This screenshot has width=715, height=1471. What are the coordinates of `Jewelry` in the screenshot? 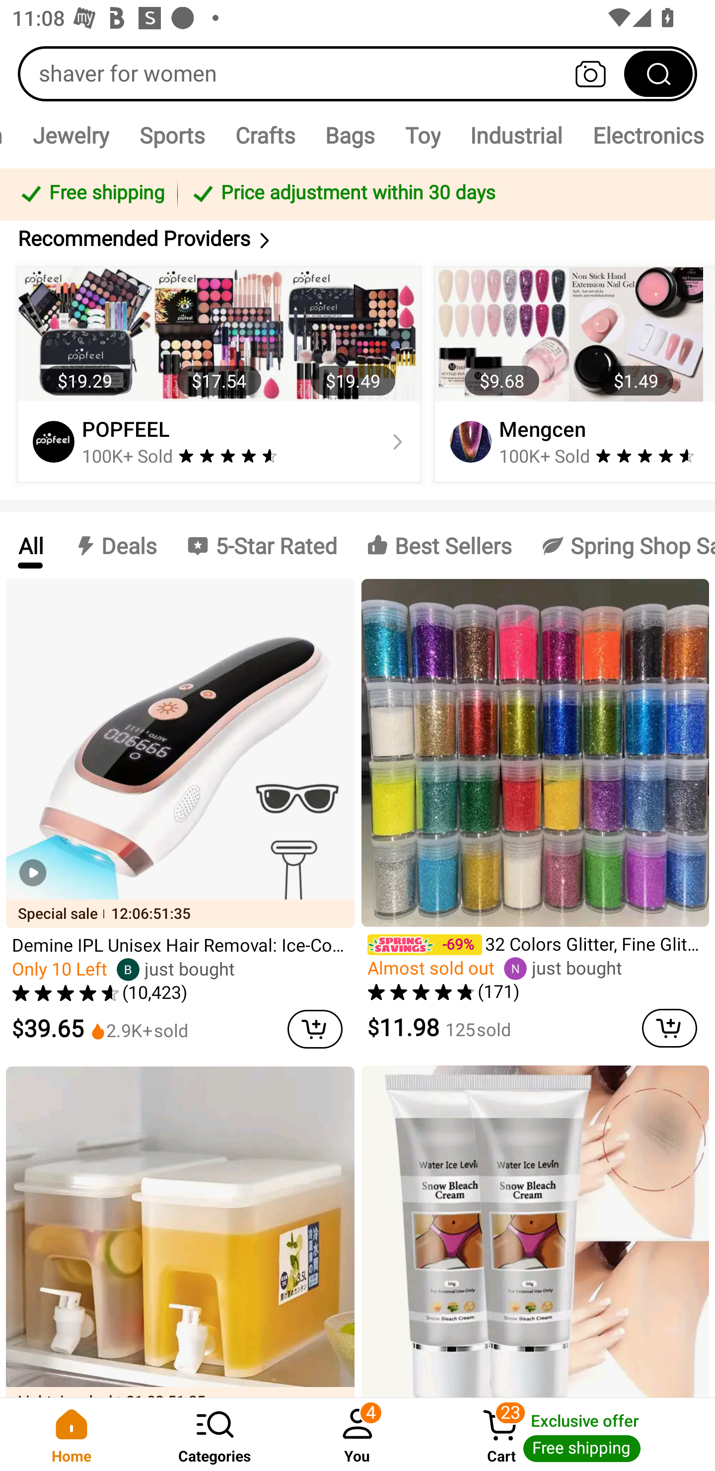 It's located at (71, 135).